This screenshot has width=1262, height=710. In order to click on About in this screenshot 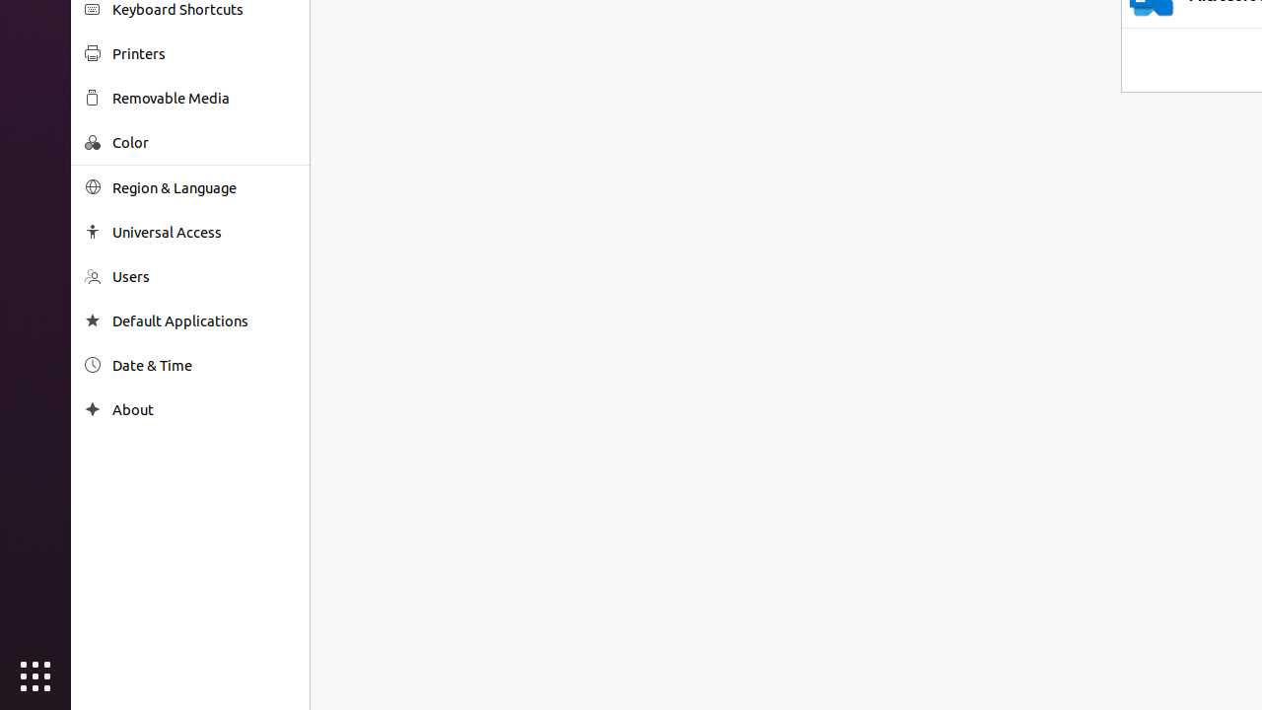, I will do `click(93, 410)`.